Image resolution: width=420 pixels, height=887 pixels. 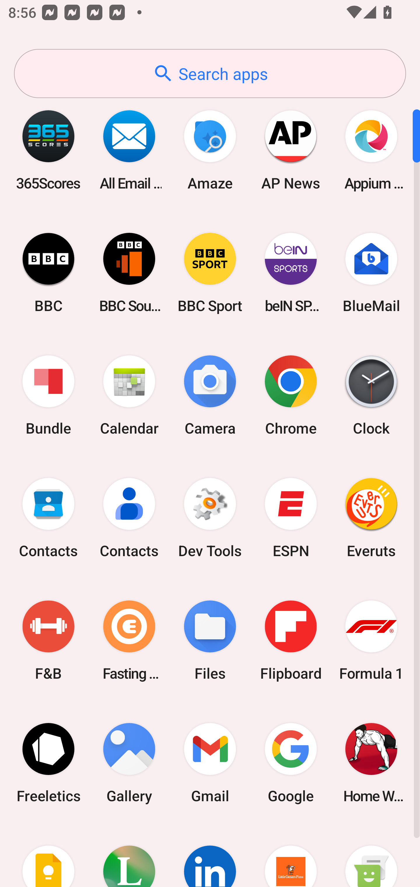 I want to click on Gallery, so click(x=129, y=763).